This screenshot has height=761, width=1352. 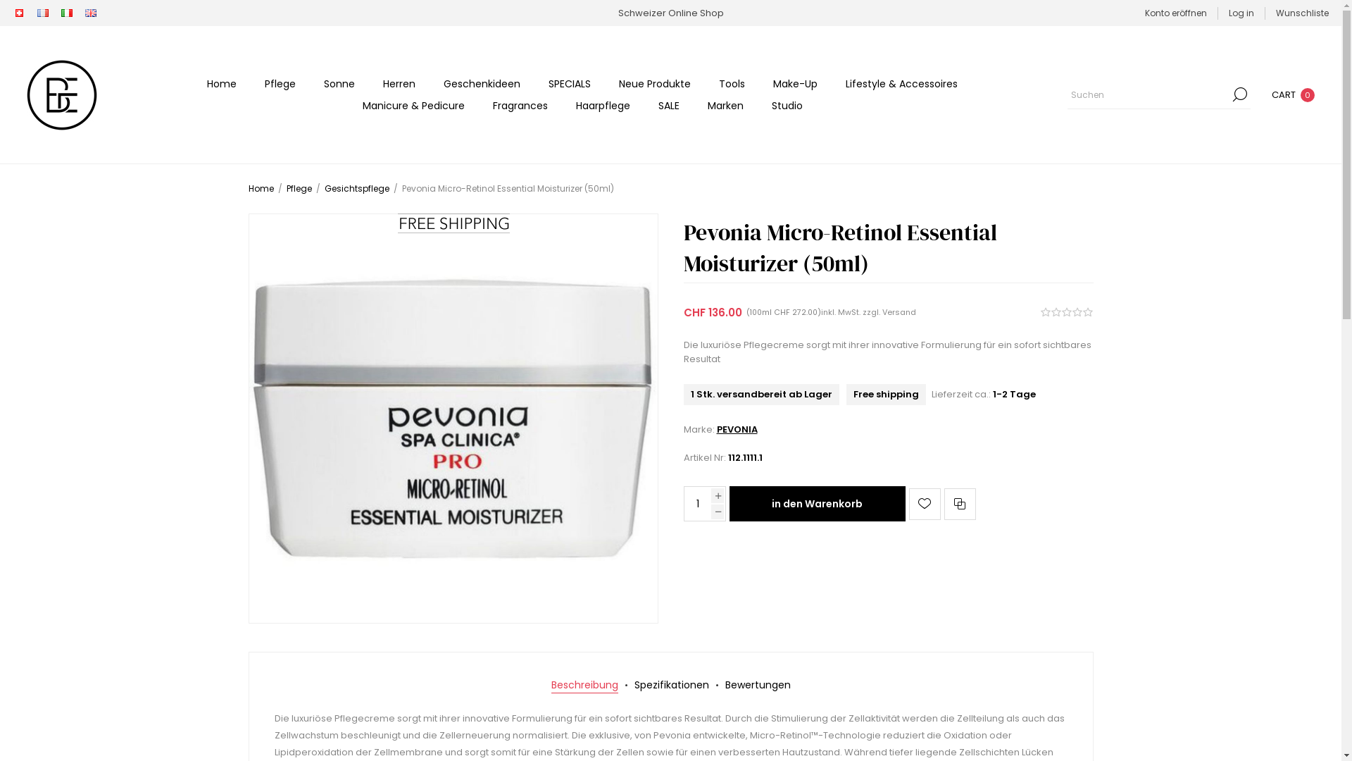 I want to click on Marken, so click(x=725, y=106).